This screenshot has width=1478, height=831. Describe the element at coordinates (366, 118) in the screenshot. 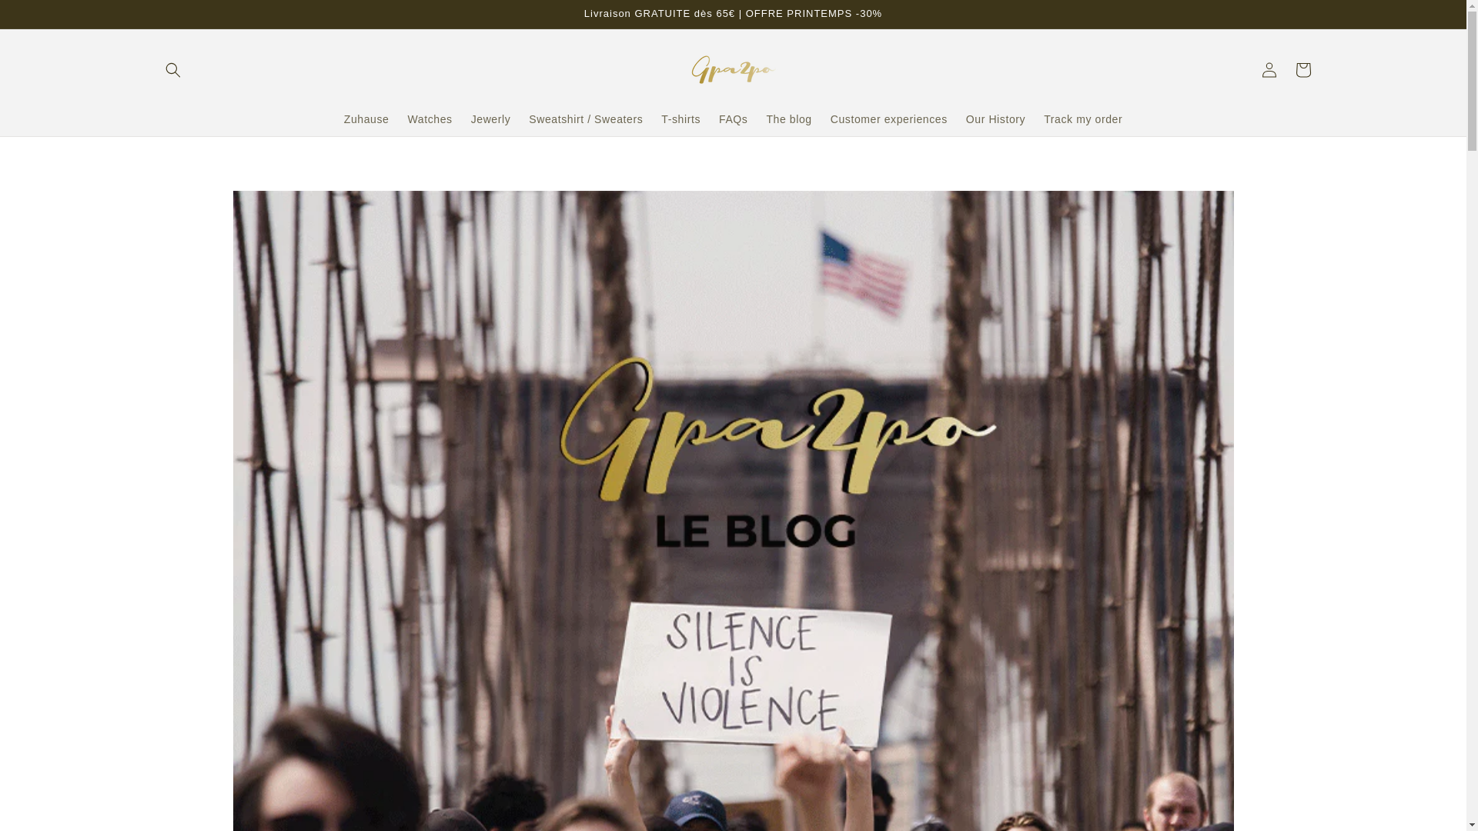

I see `Zuhause` at that location.